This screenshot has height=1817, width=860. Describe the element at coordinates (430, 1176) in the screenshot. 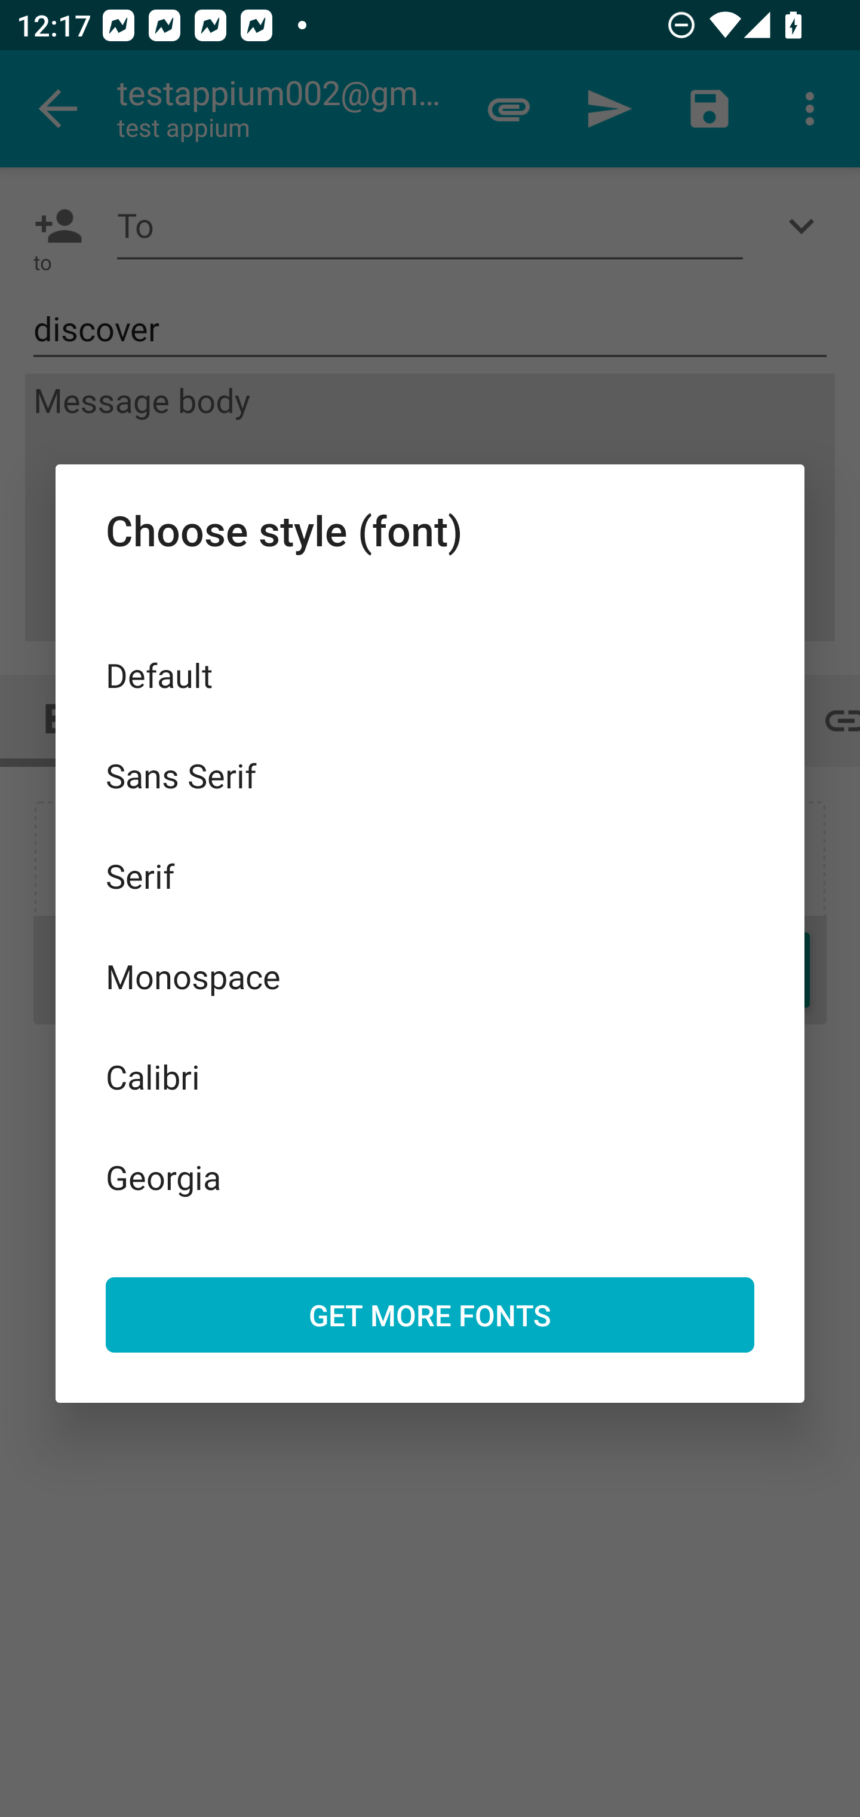

I see `Georgia` at that location.